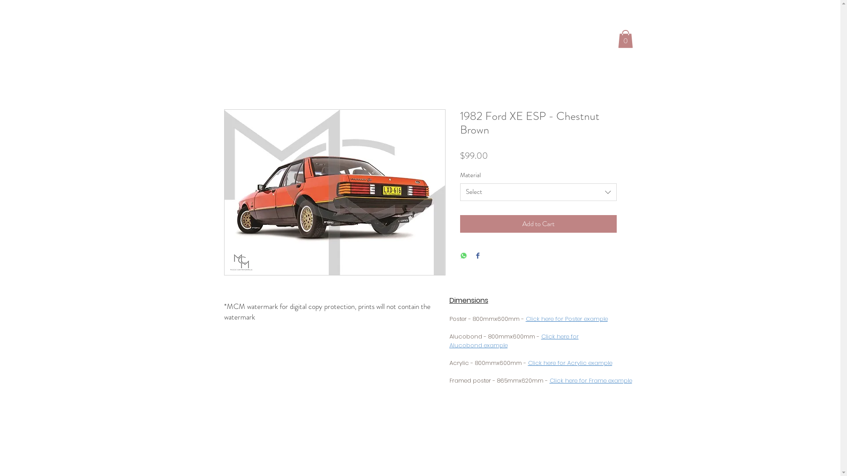 The width and height of the screenshot is (847, 476). What do you see at coordinates (591, 381) in the screenshot?
I see `Click here for Frame example` at bounding box center [591, 381].